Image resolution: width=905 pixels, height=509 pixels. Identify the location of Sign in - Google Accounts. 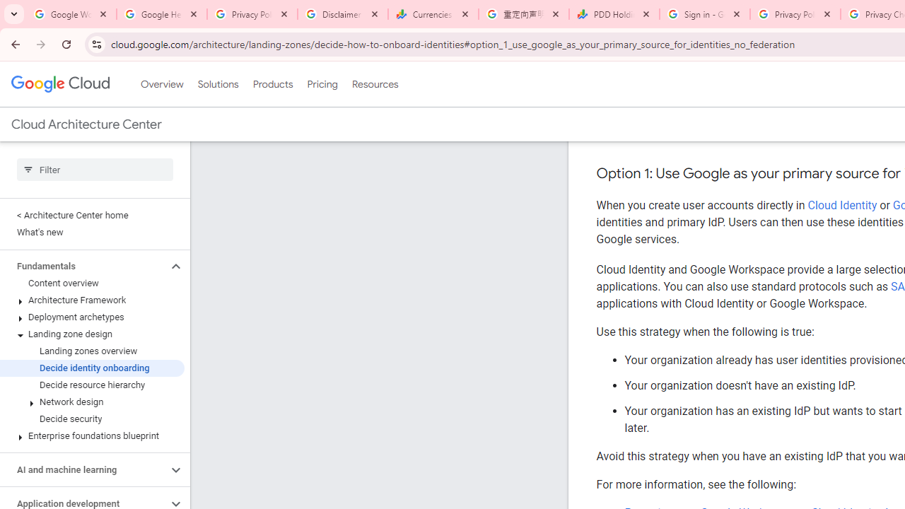
(705, 14).